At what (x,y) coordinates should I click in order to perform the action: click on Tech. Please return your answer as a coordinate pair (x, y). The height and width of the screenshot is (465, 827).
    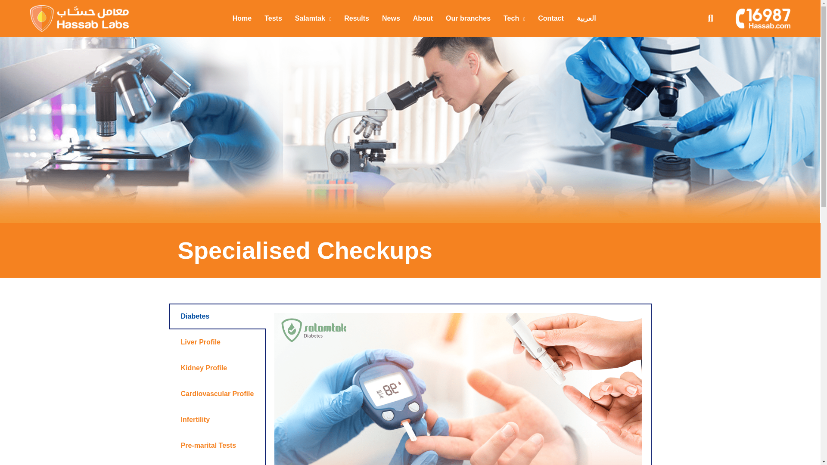
    Looking at the image, I should click on (514, 18).